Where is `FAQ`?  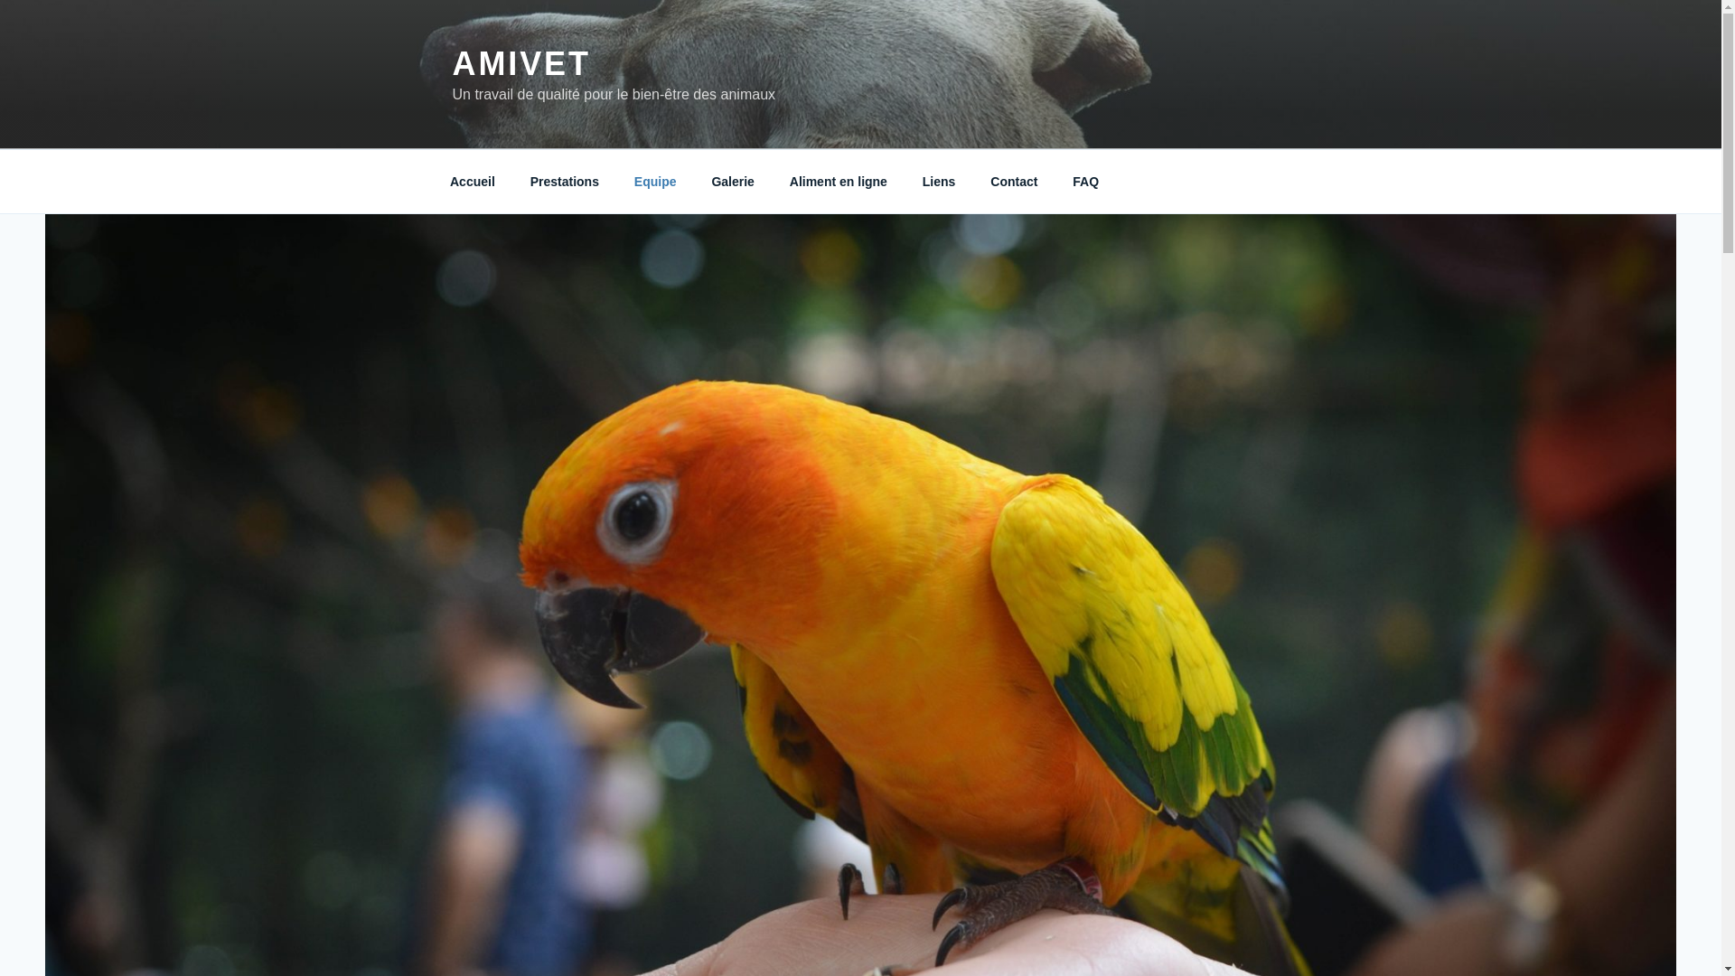
FAQ is located at coordinates (1086, 181).